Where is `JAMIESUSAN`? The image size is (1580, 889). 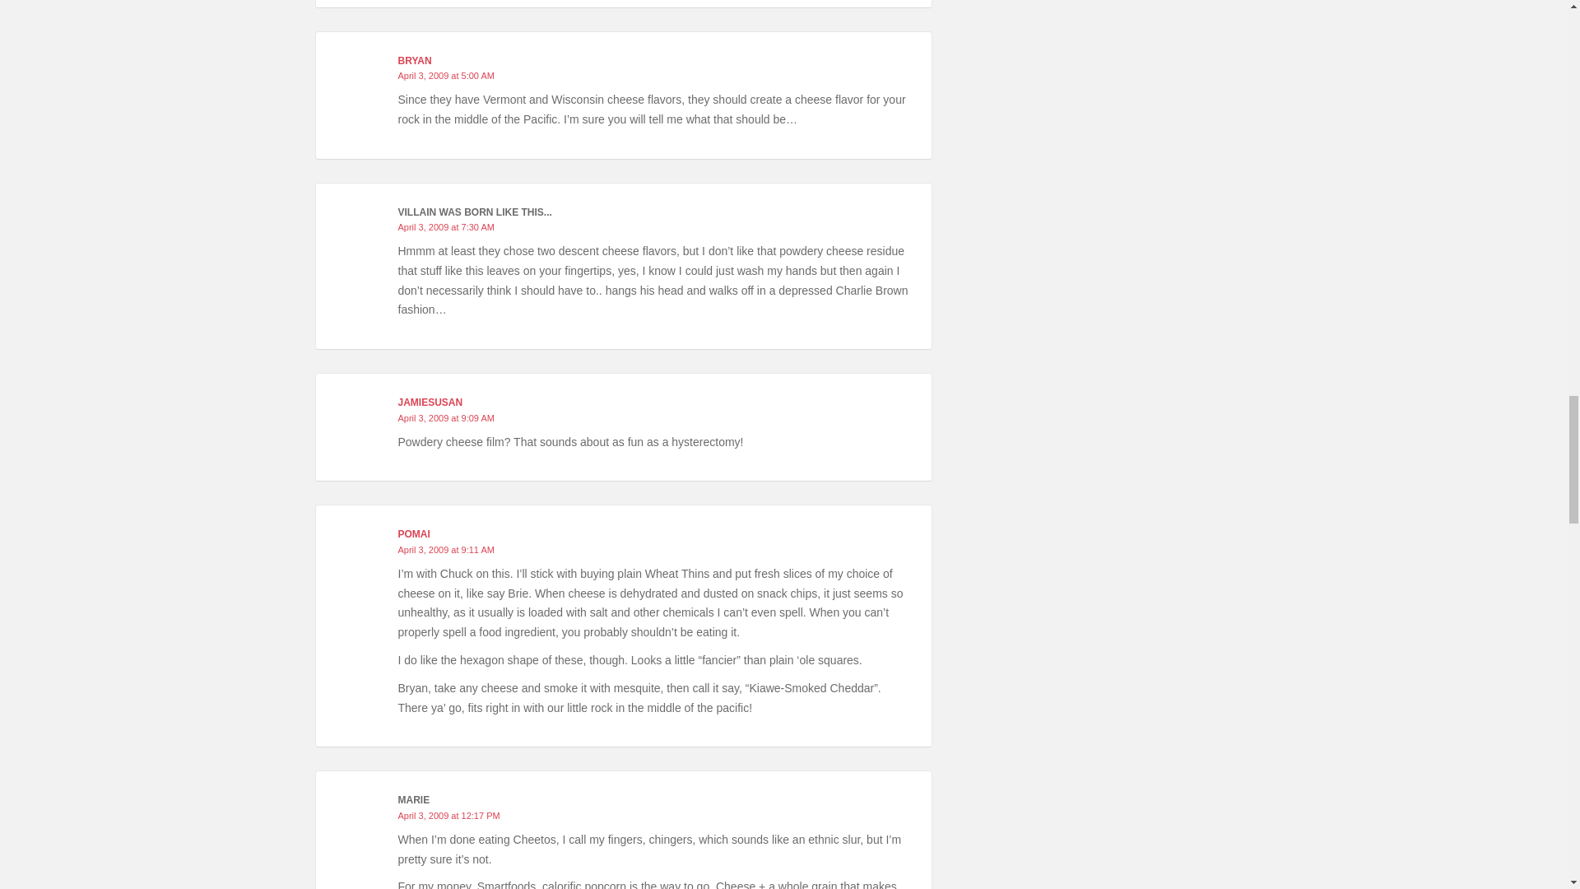
JAMIESUSAN is located at coordinates (430, 402).